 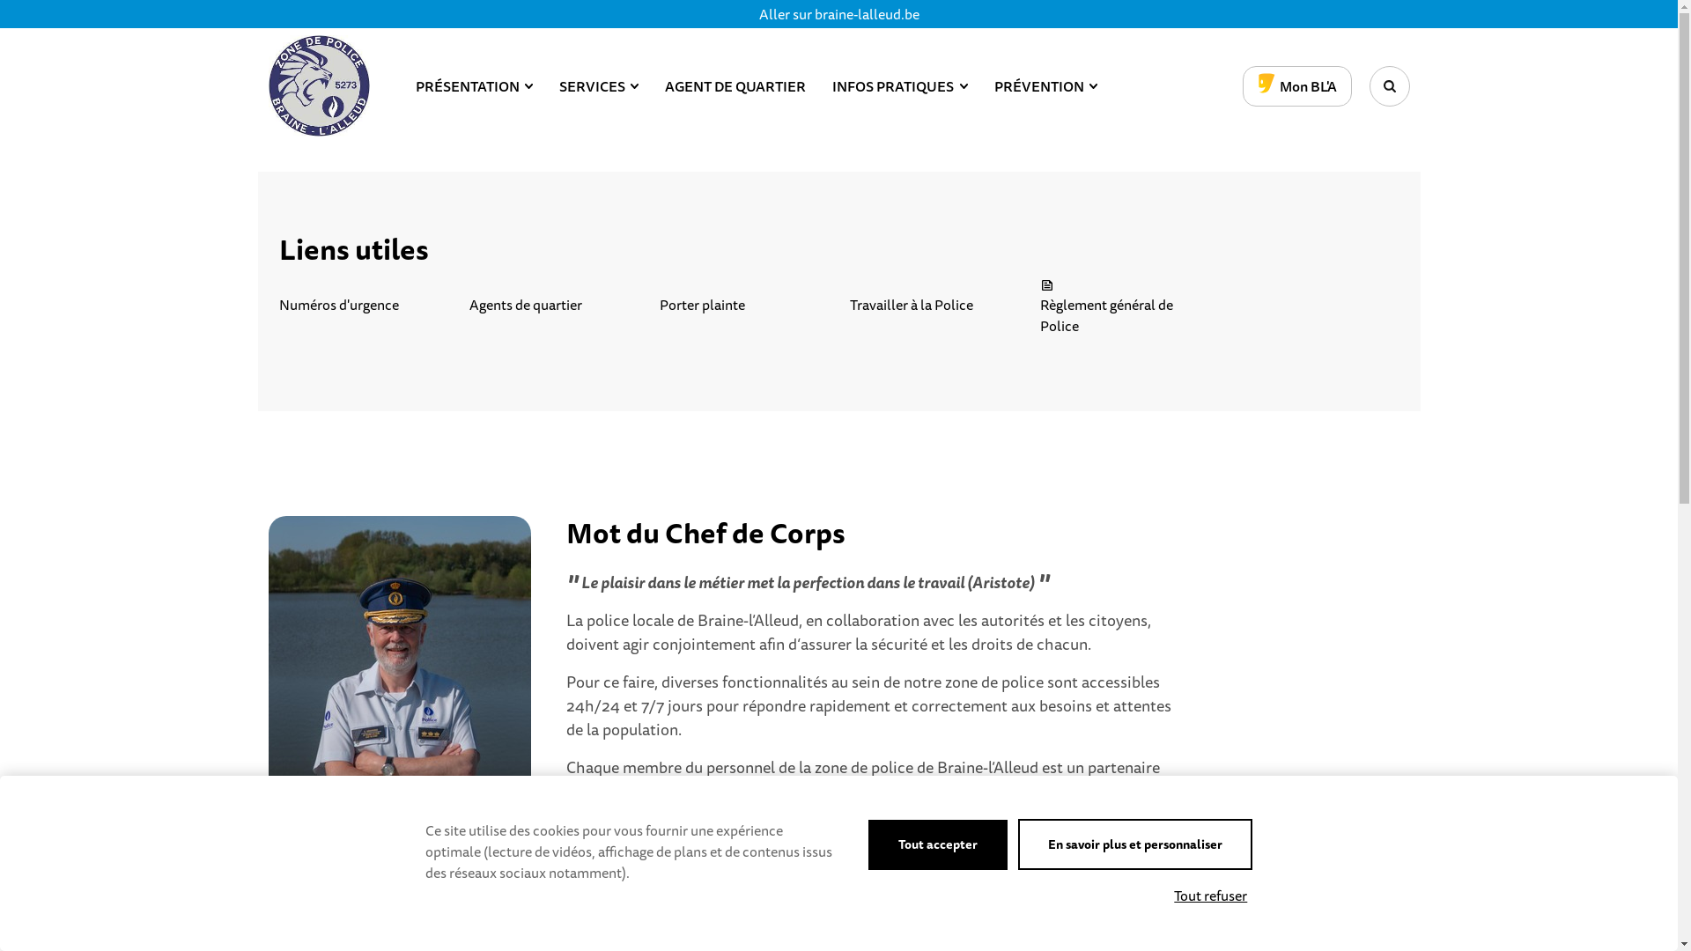 I want to click on Agents de quartier, so click(x=553, y=294).